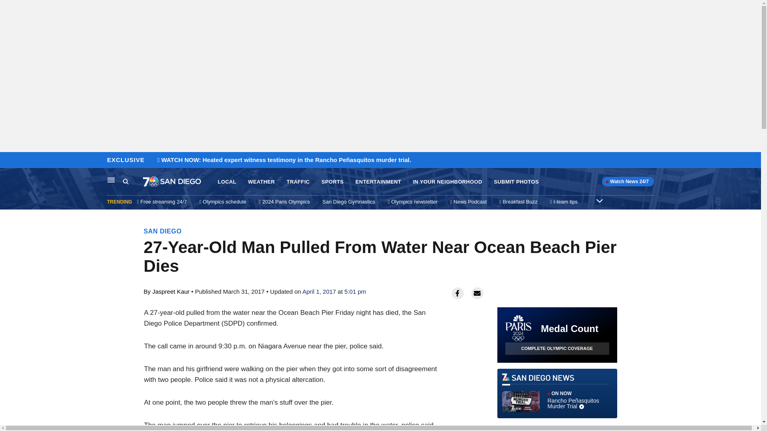 This screenshot has width=767, height=431. What do you see at coordinates (227, 182) in the screenshot?
I see `LOCAL` at bounding box center [227, 182].